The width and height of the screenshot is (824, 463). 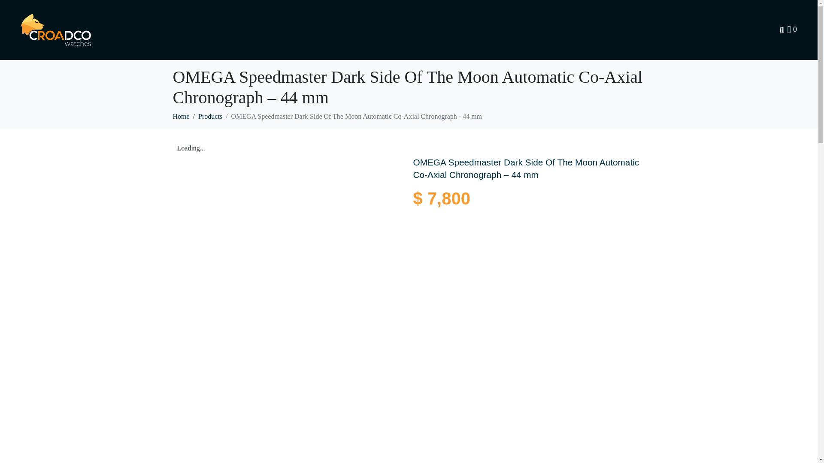 I want to click on Products, so click(x=210, y=116).